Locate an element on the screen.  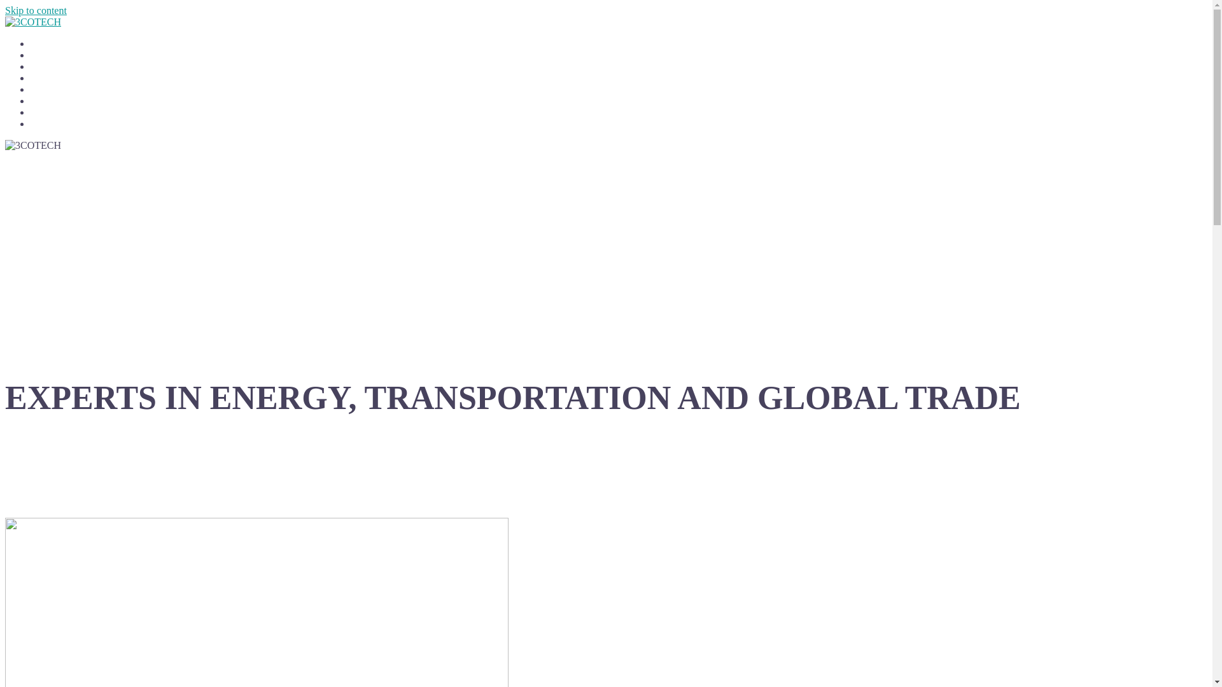
Services is located at coordinates (46, 56).